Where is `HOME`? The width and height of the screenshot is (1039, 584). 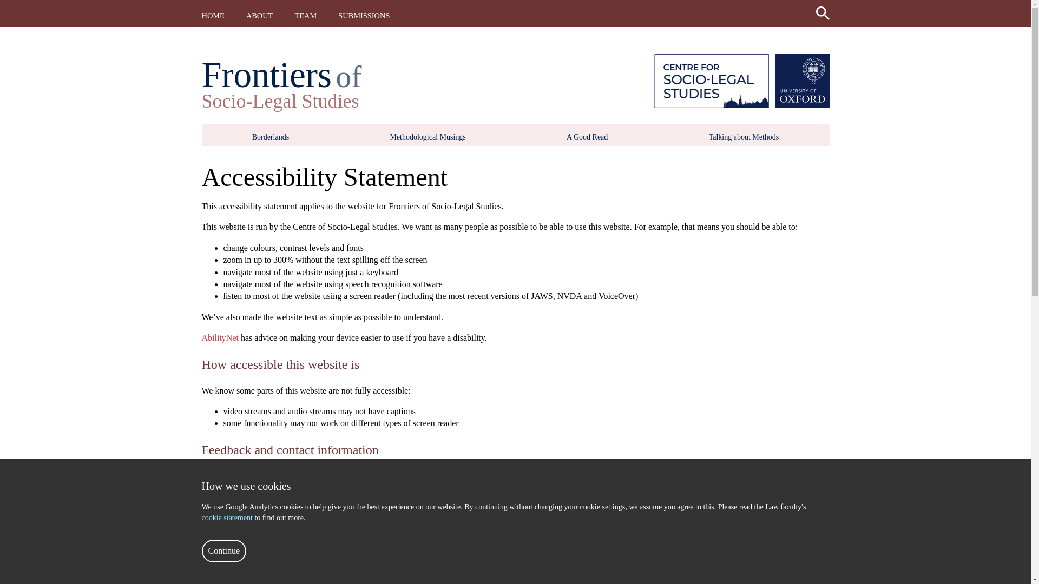 HOME is located at coordinates (213, 15).